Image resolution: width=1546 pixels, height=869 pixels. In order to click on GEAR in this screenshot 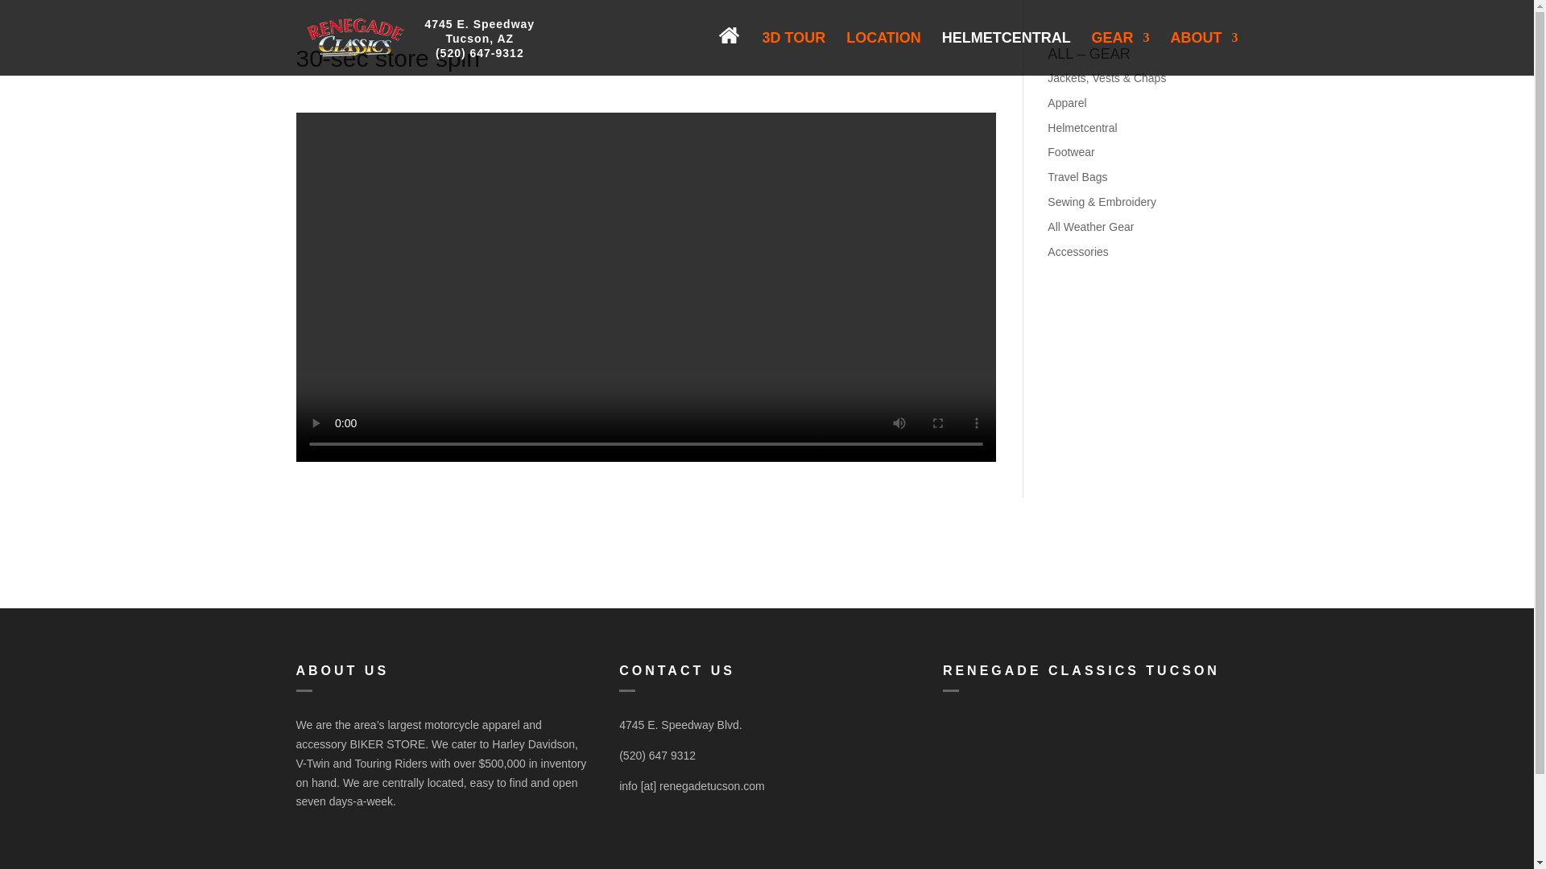, I will do `click(794, 53)`.